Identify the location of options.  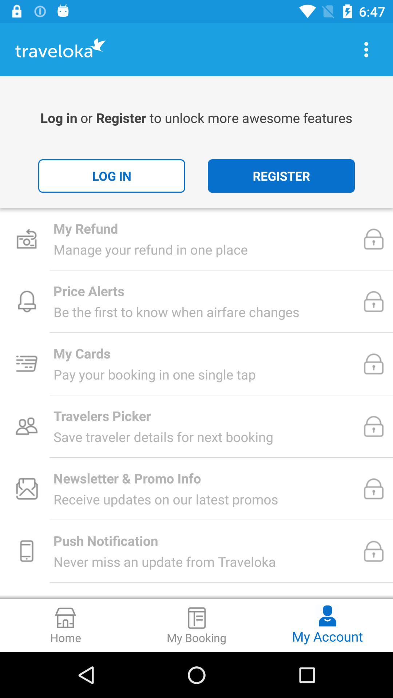
(366, 49).